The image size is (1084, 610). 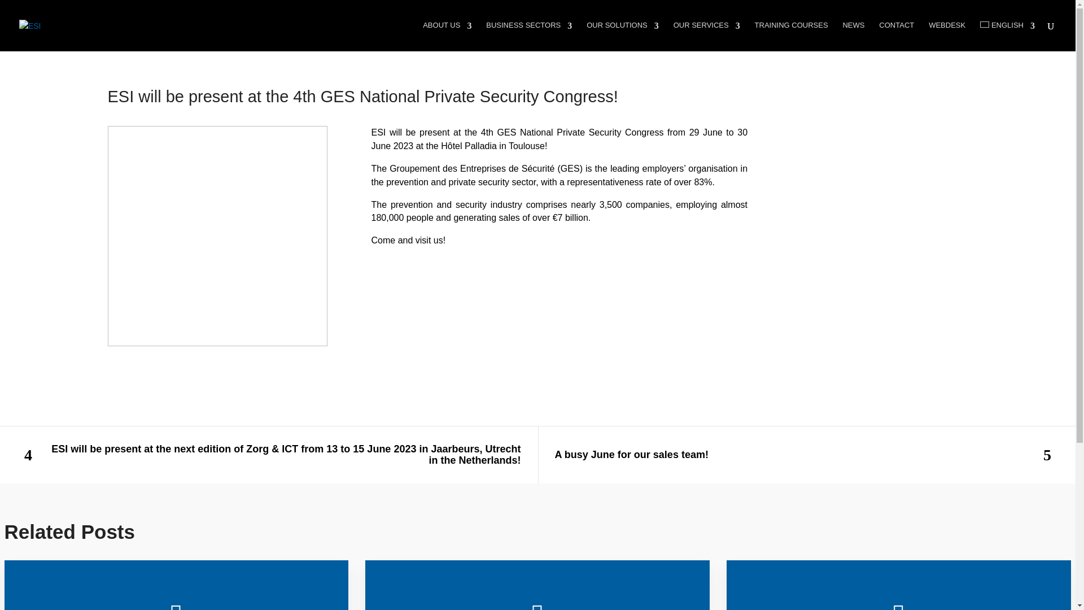 I want to click on OUR SERVICES, so click(x=707, y=36).